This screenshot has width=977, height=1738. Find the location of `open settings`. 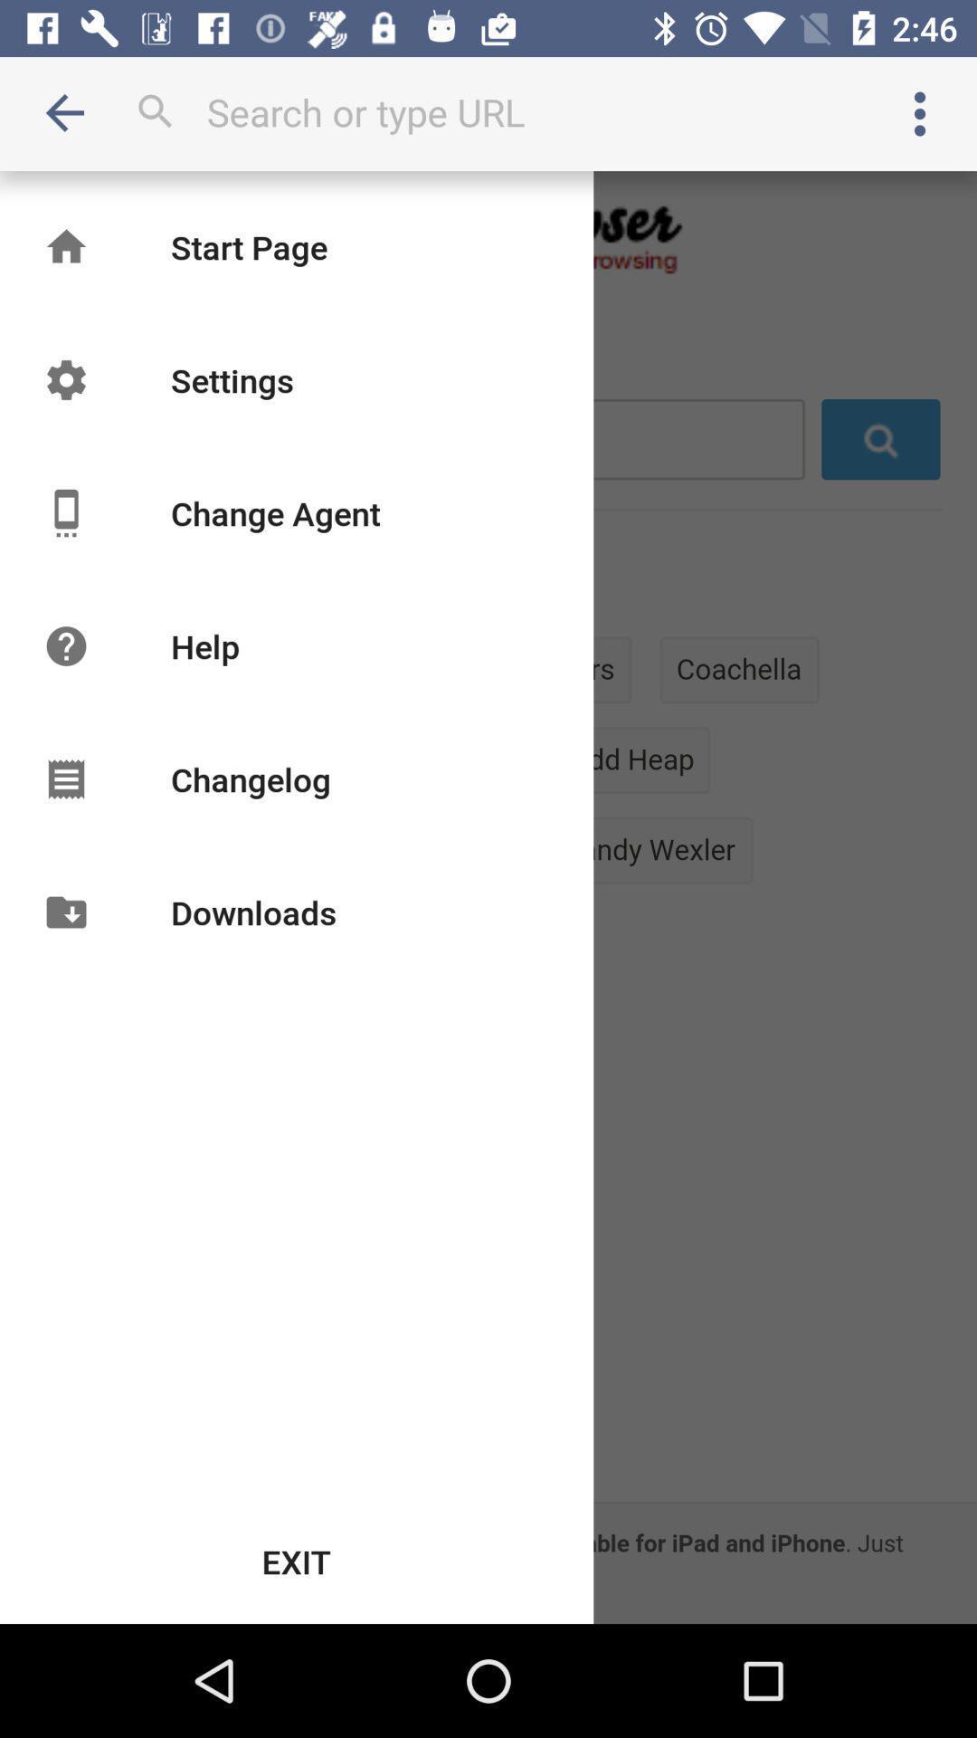

open settings is located at coordinates (920, 114).